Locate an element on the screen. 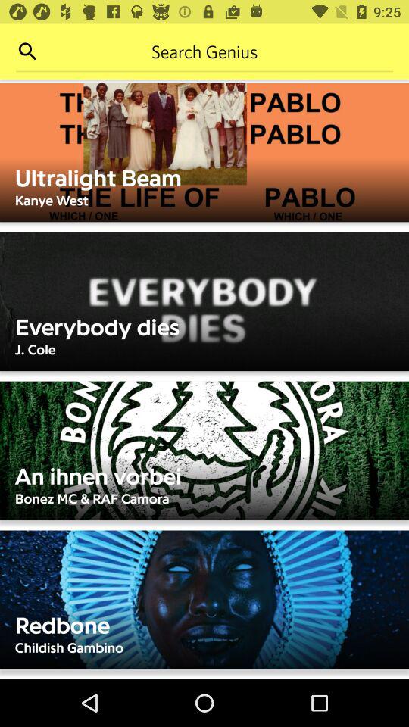  search bar is located at coordinates (204, 51).